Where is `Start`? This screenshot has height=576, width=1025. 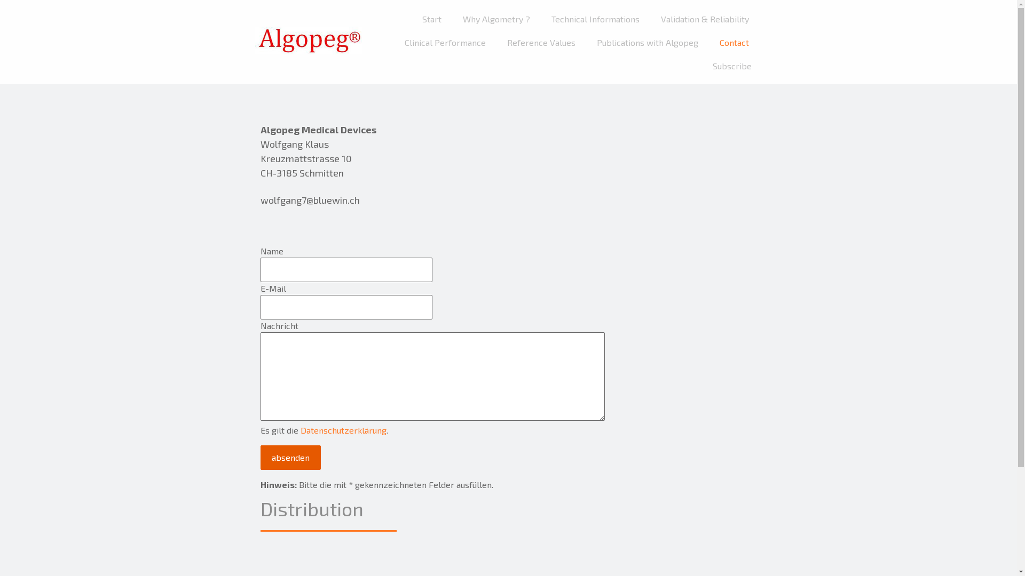 Start is located at coordinates (432, 19).